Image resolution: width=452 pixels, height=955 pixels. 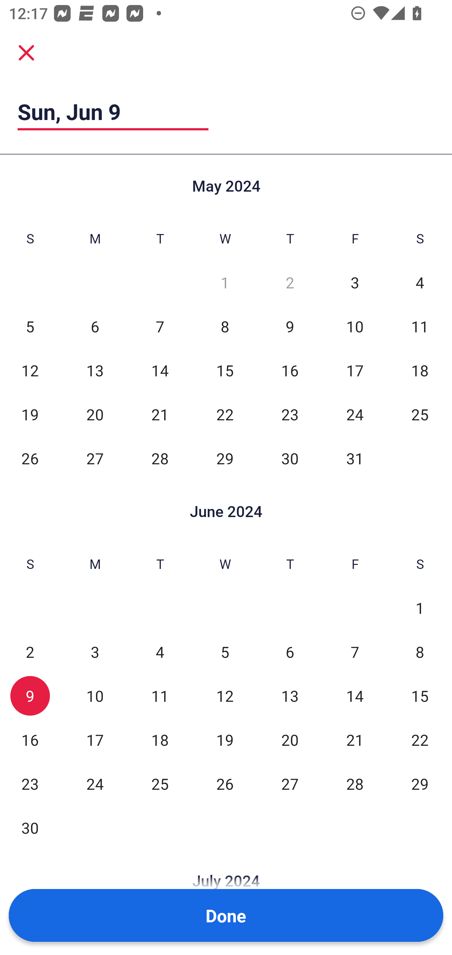 What do you see at coordinates (95, 458) in the screenshot?
I see `27 Mon, May 27, Not Selected` at bounding box center [95, 458].